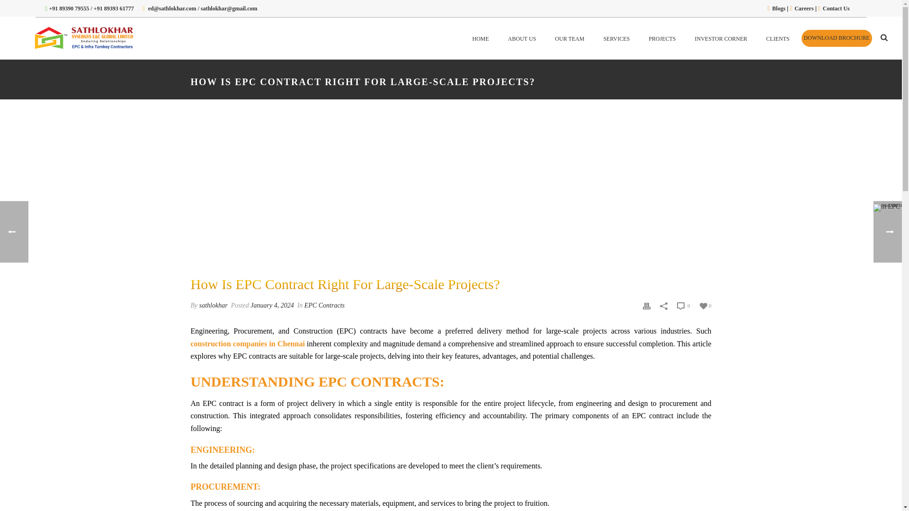 The image size is (909, 511). I want to click on Posts by sathlokhar, so click(213, 306).